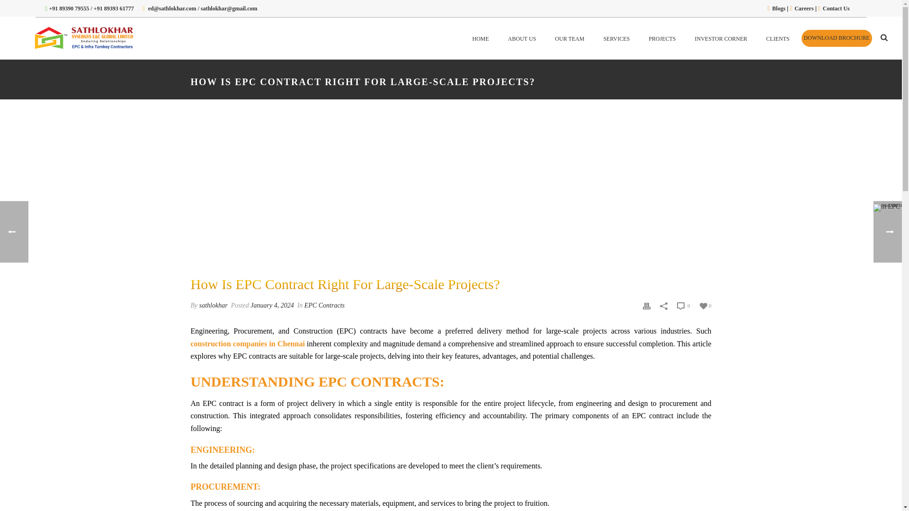 The image size is (909, 511). I want to click on Posts by sathlokhar, so click(213, 306).